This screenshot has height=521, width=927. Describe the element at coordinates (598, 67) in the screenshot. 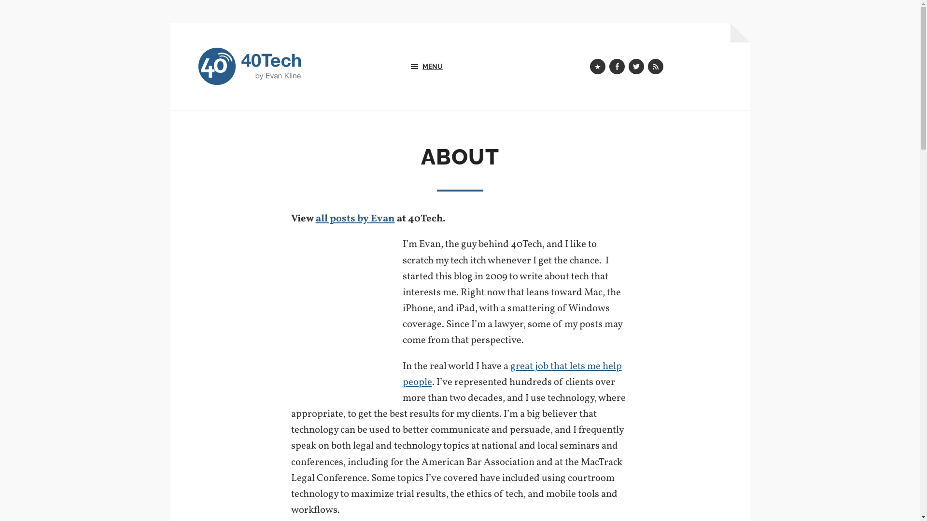

I see `Mastodon` at that location.